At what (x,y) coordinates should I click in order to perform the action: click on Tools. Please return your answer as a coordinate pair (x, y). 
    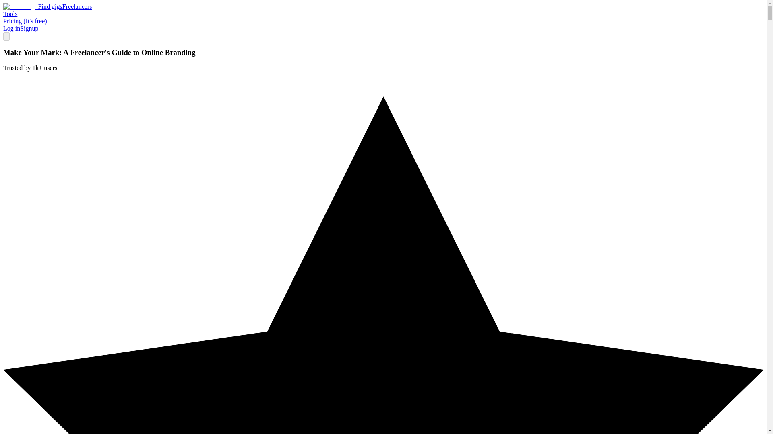
    Looking at the image, I should click on (10, 14).